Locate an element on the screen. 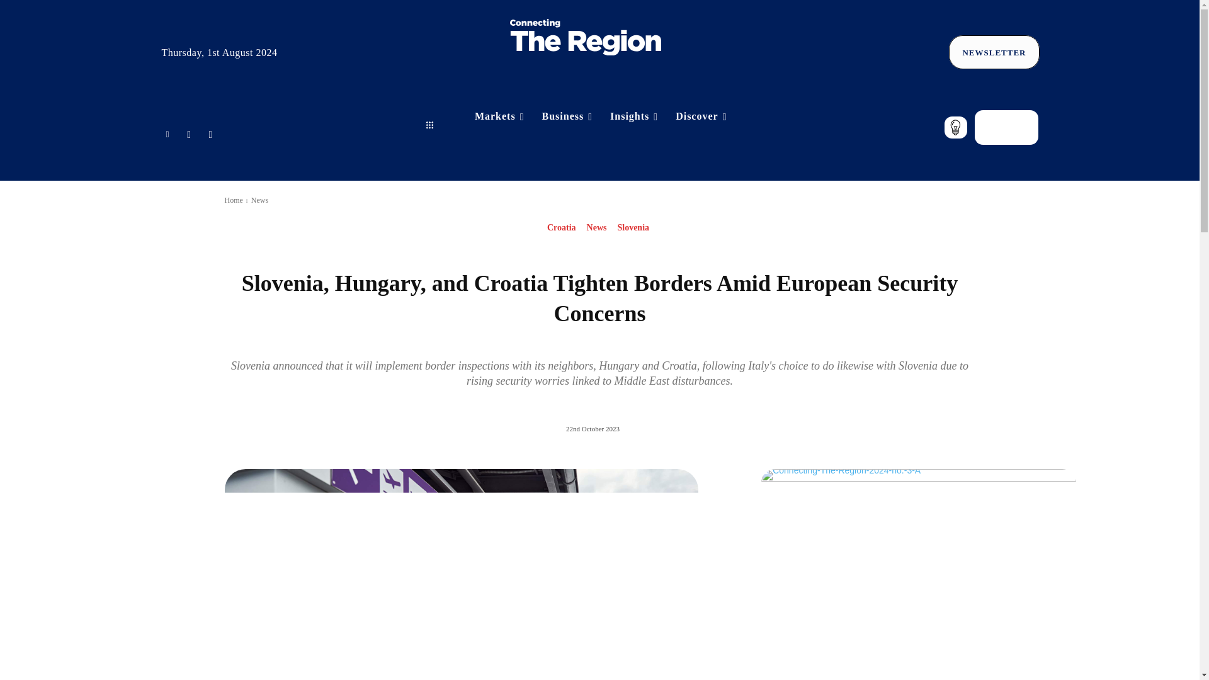  Linkedin is located at coordinates (166, 133).